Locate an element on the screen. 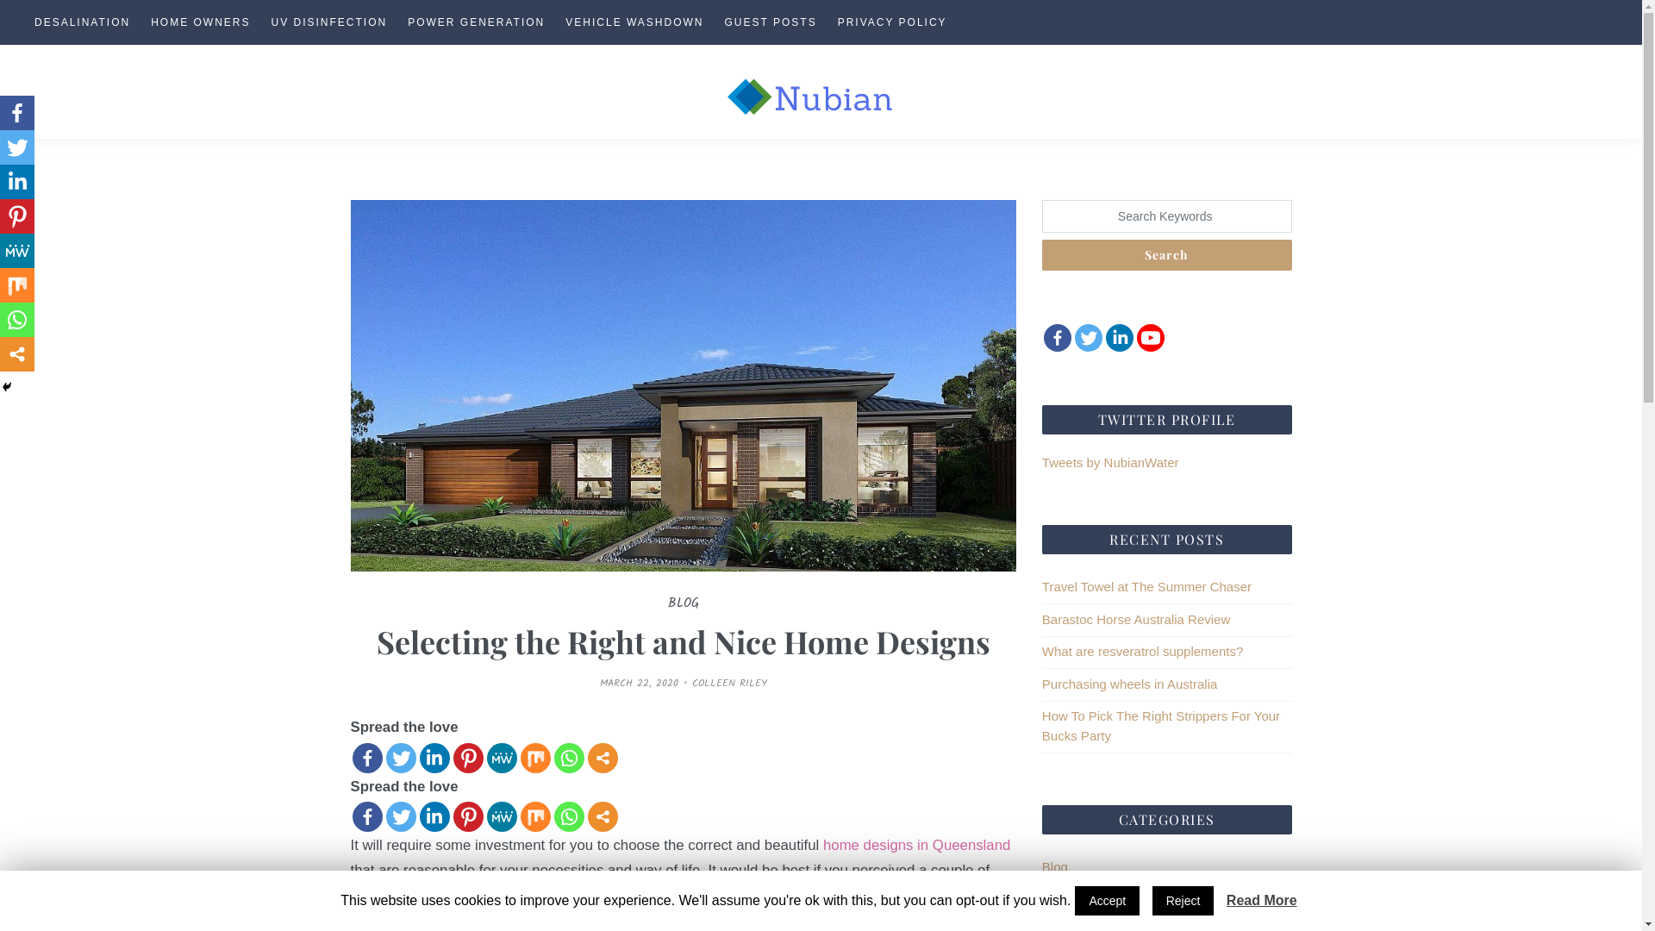 The height and width of the screenshot is (931, 1655). Facebook is located at coordinates (367, 759).